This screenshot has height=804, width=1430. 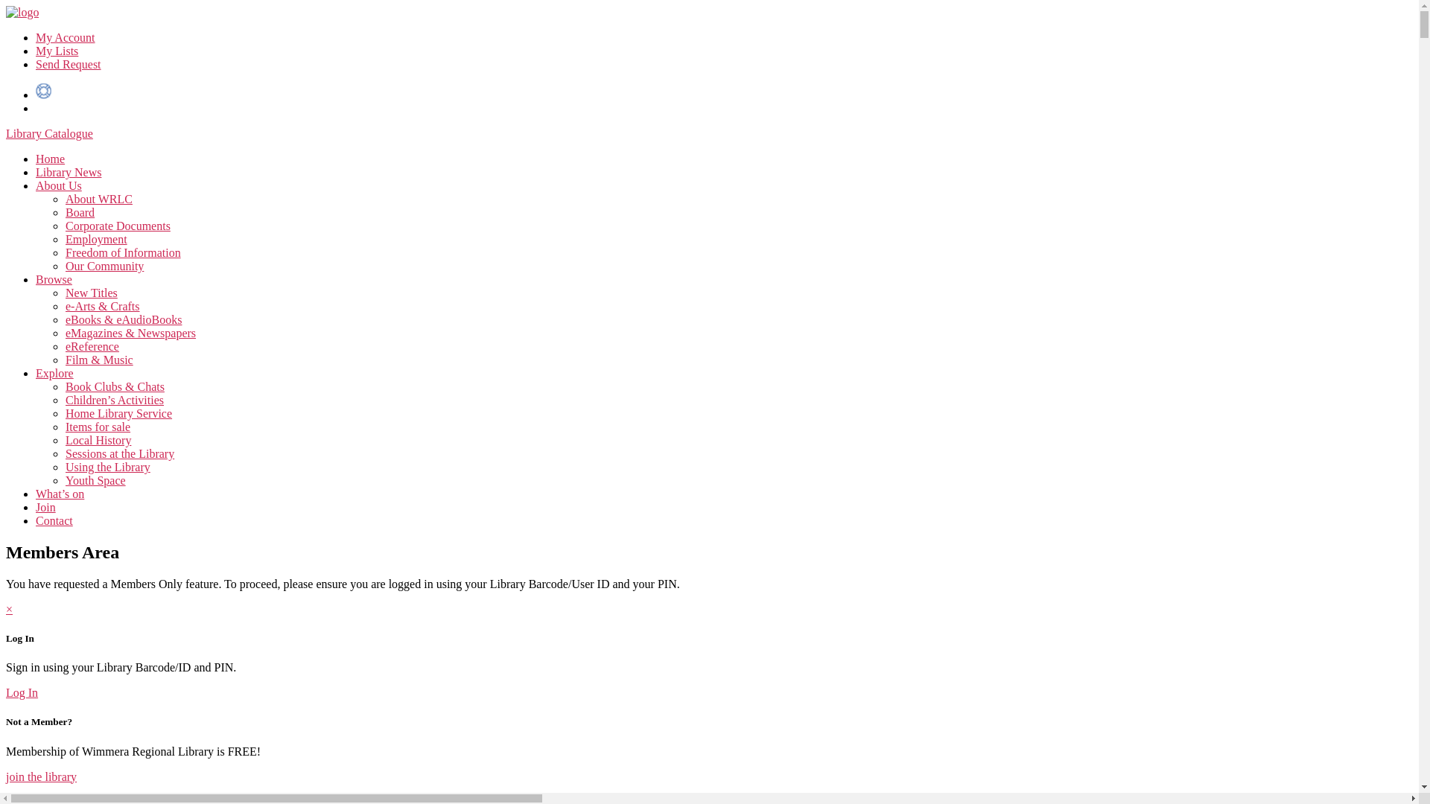 I want to click on Join, so click(x=46, y=508).